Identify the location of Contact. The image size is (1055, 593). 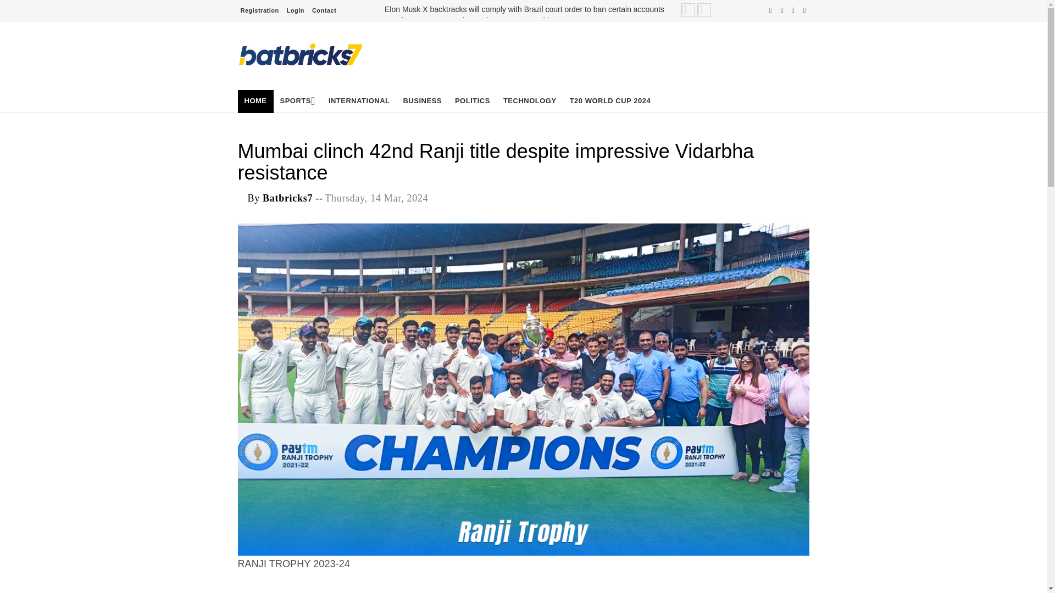
(324, 10).